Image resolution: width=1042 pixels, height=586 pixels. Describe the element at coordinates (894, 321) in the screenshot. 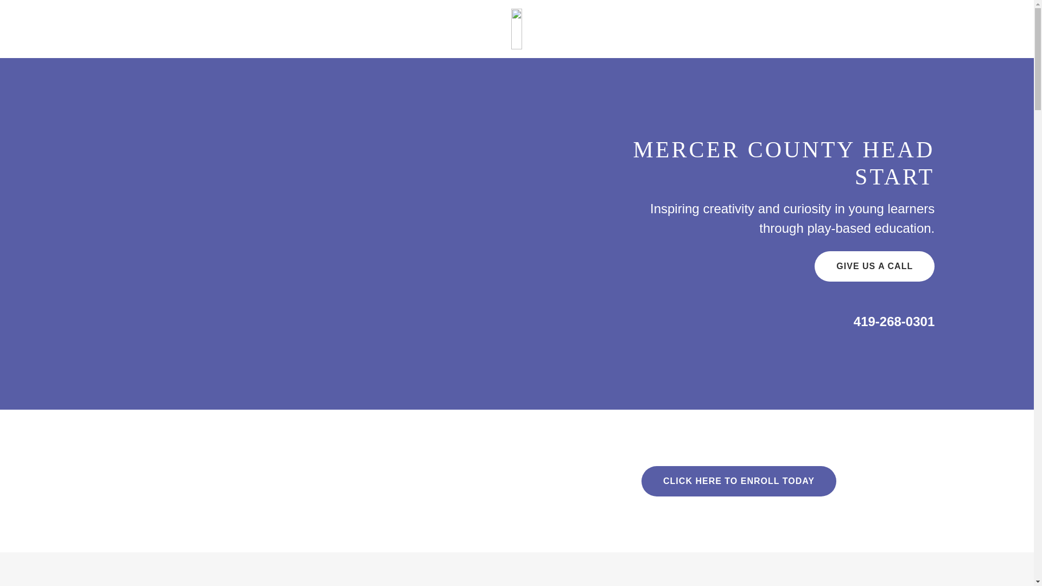

I see `419-268-0301` at that location.